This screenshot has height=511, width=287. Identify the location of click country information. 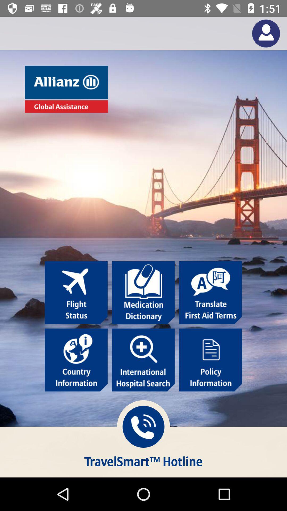
(76, 360).